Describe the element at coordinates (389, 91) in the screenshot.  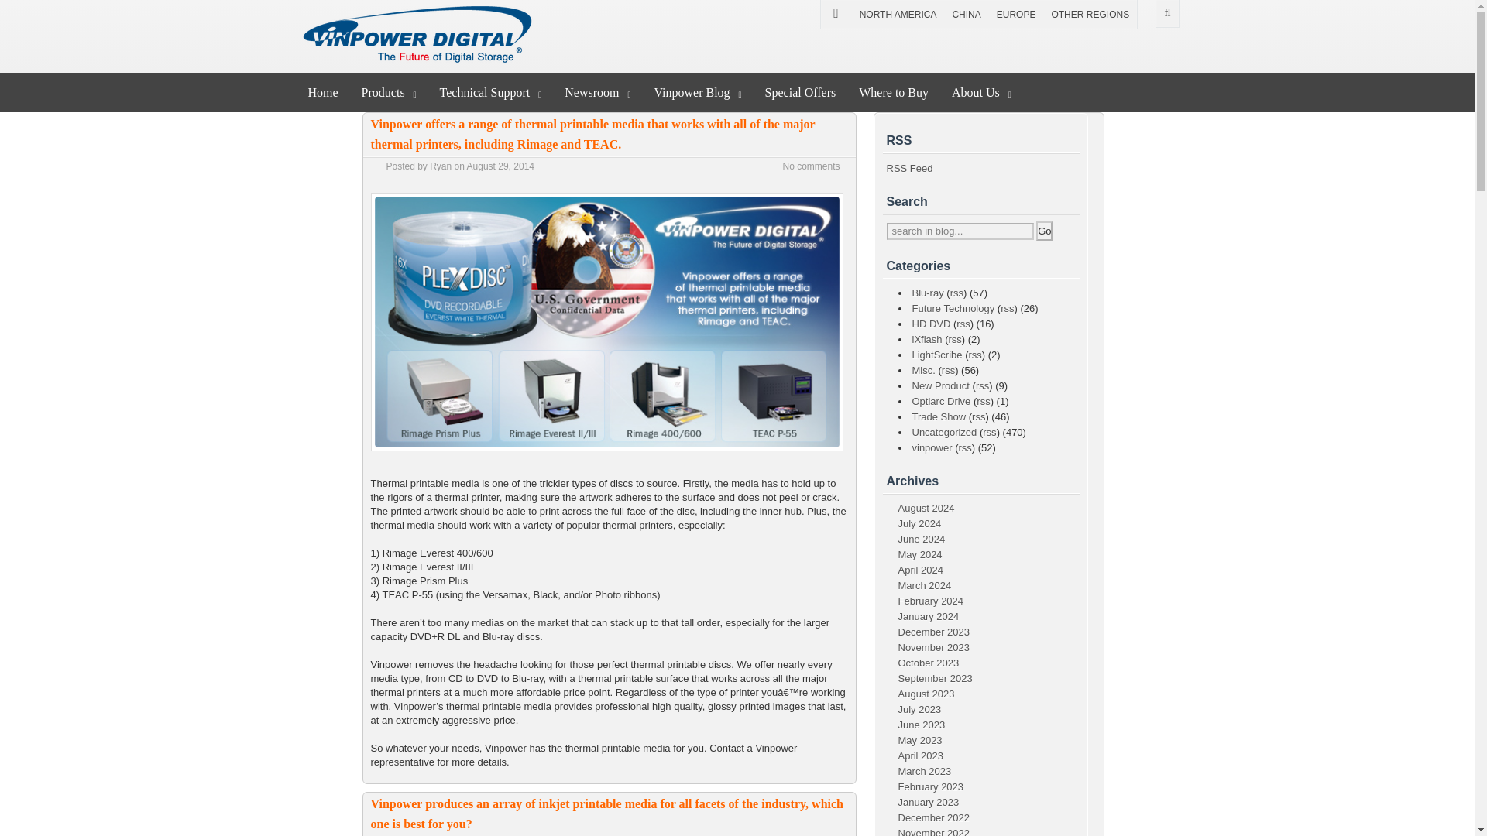
I see `Products` at that location.